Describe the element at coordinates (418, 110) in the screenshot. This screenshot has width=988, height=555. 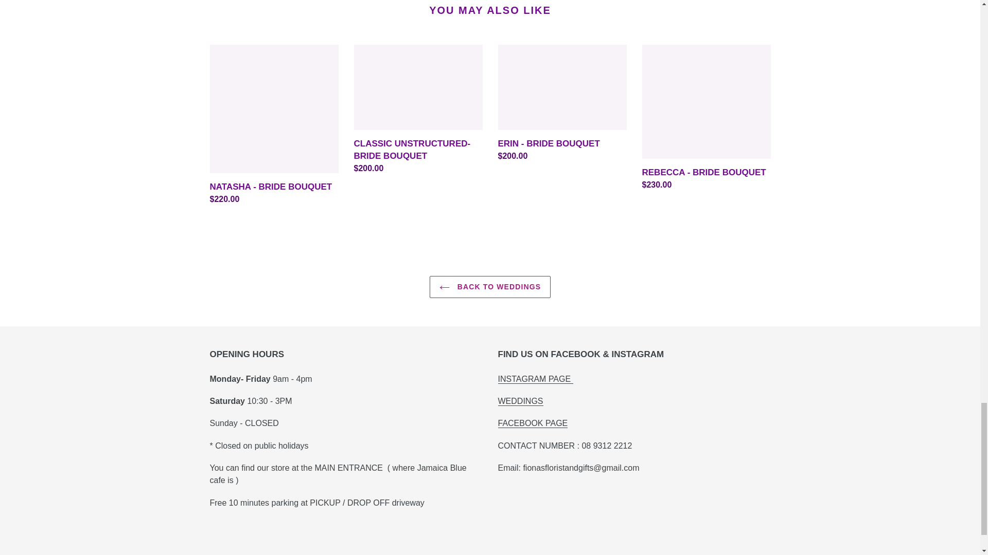
I see `CLASSIC UNSTRUCTURED- BRIDE BOUQUET` at that location.